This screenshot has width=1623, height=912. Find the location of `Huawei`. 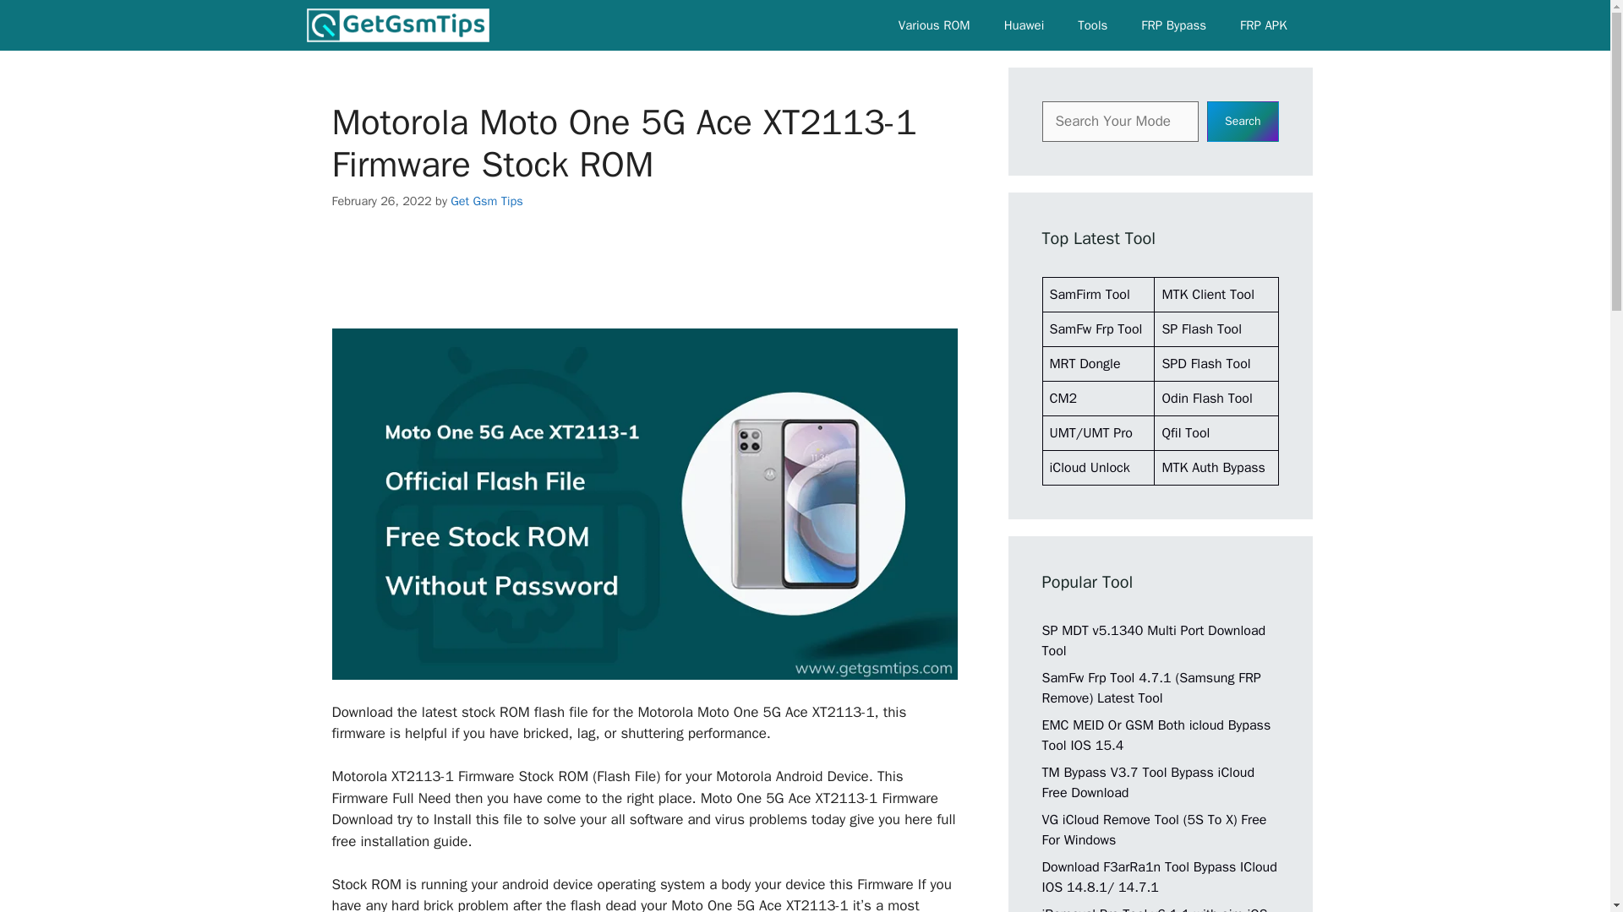

Huawei is located at coordinates (1024, 25).